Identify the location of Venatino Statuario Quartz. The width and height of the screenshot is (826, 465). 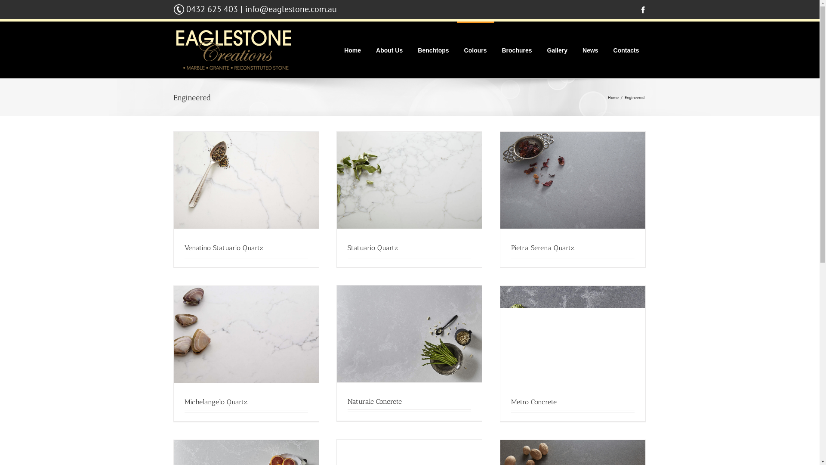
(224, 248).